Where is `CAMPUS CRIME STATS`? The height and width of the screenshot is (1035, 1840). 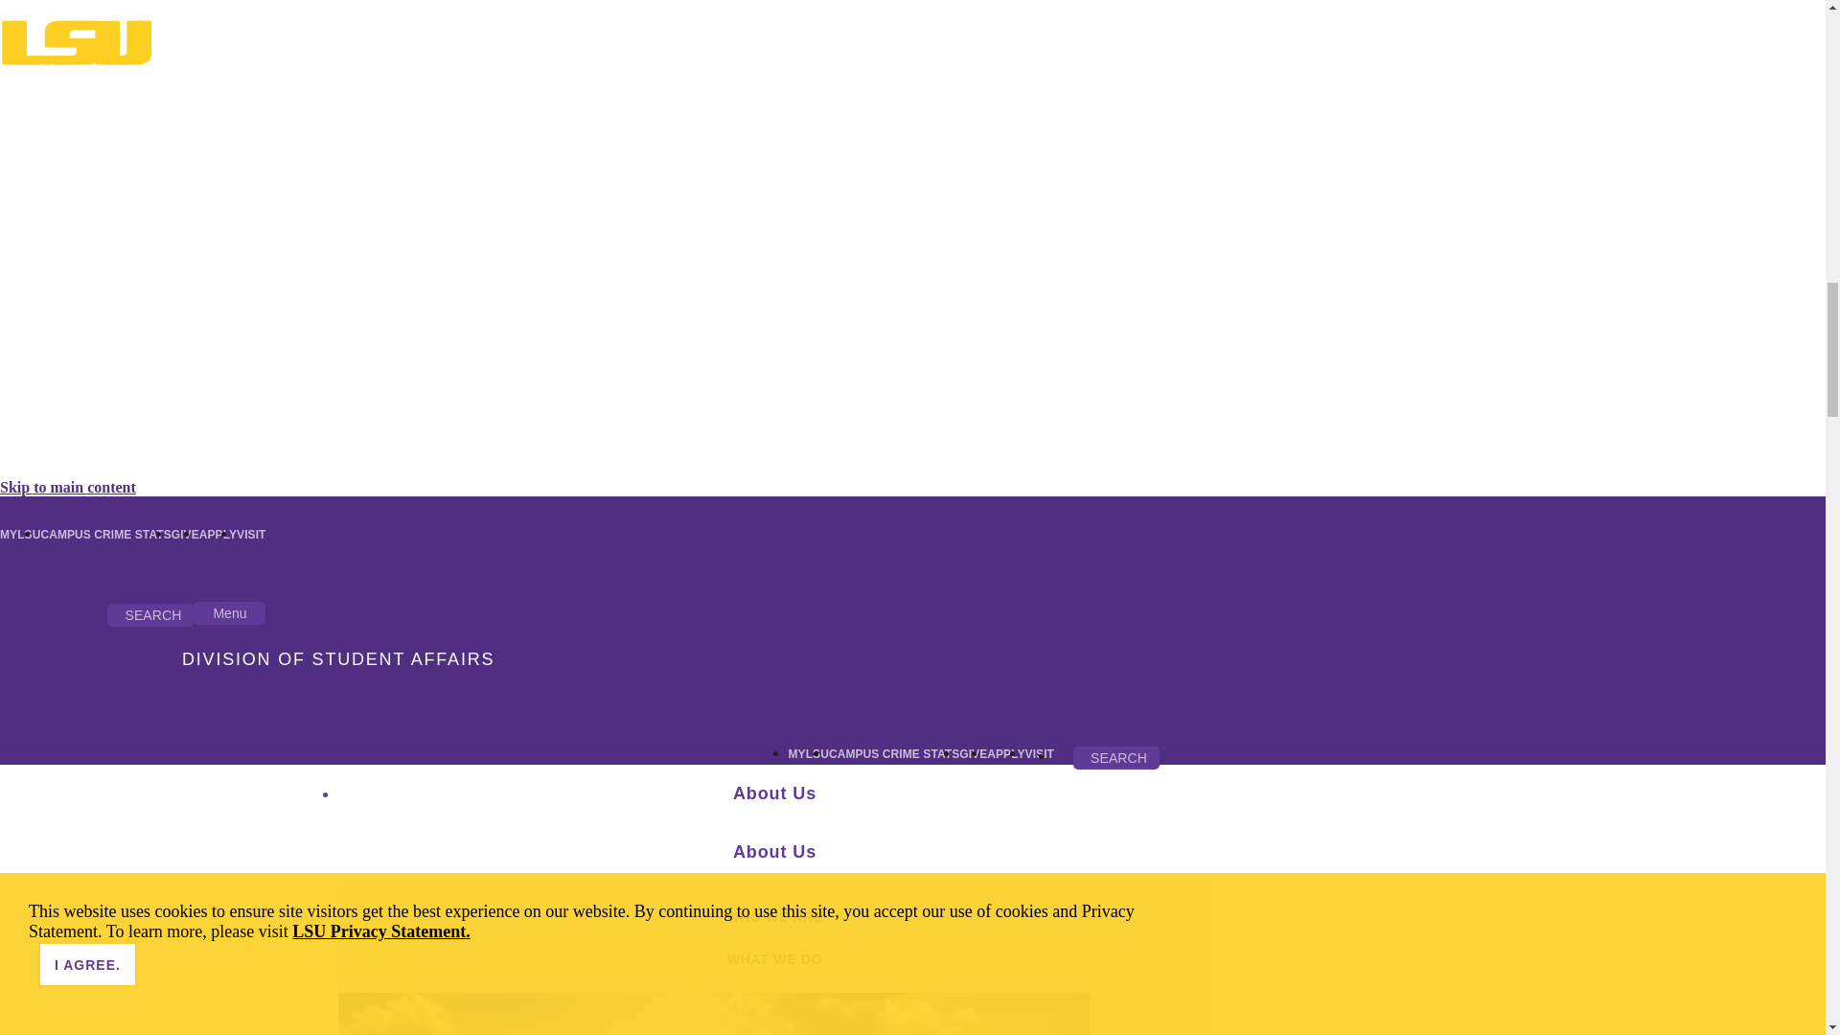
CAMPUS CRIME STATS is located at coordinates (105, 534).